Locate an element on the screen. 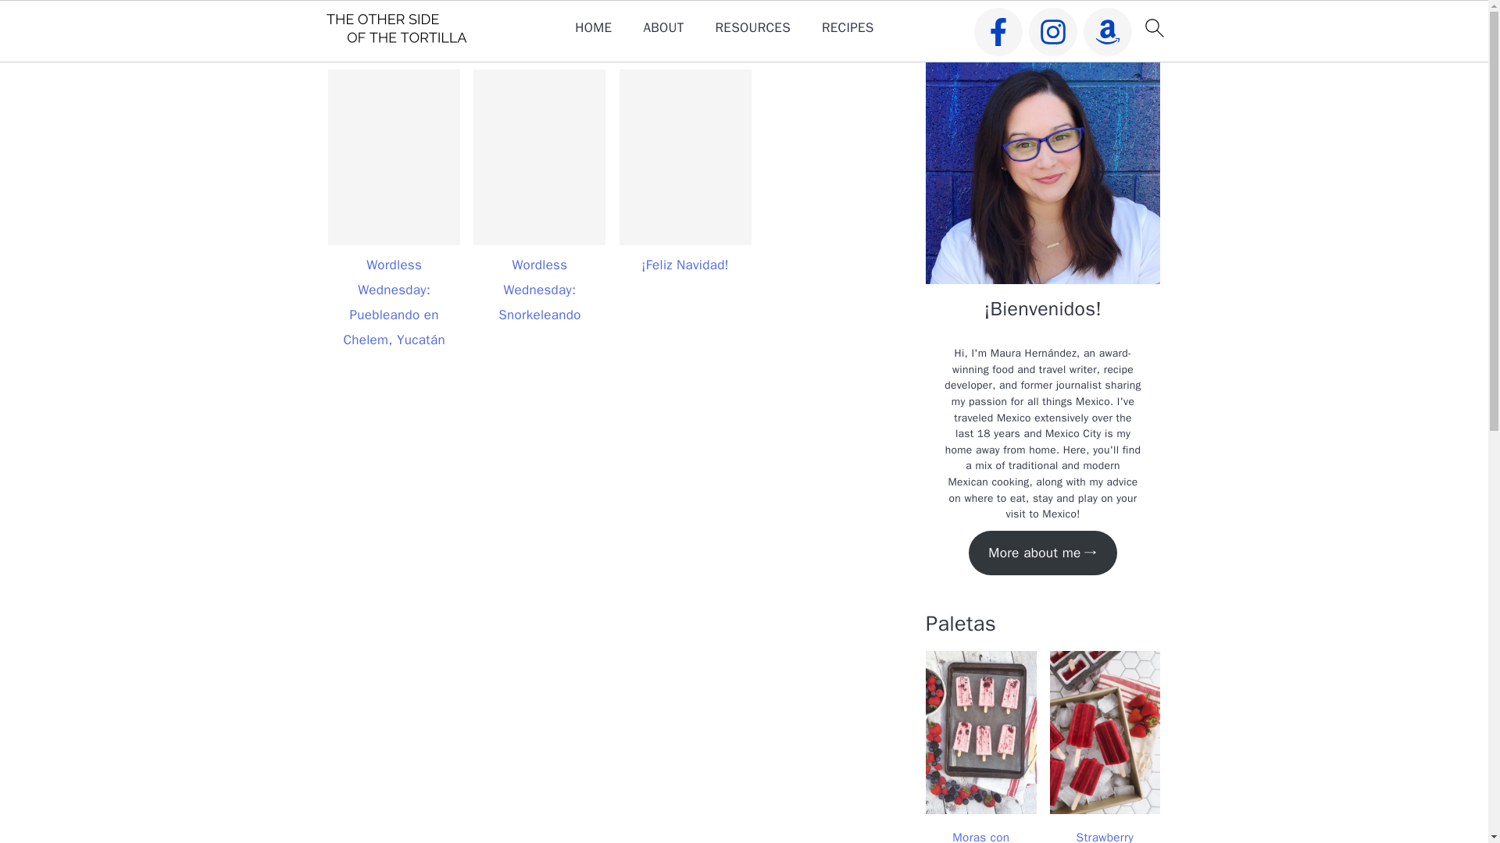 This screenshot has width=1500, height=843. ABOUT is located at coordinates (663, 28).